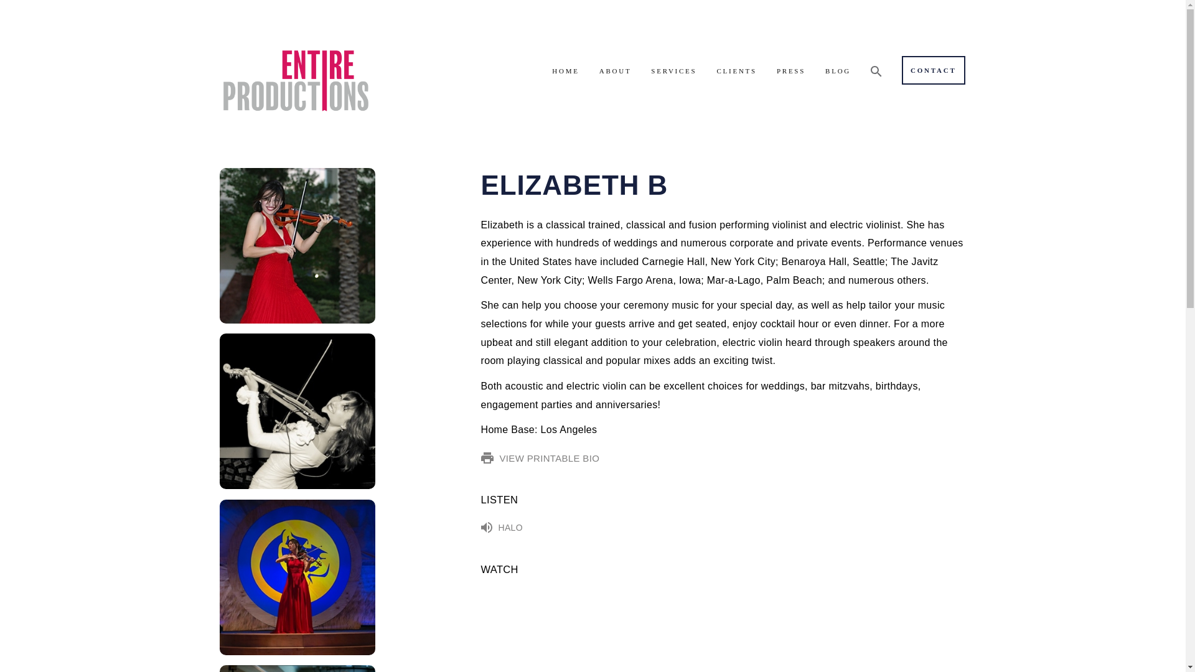  I want to click on VIEW PRINTABLE BIO, so click(723, 458).